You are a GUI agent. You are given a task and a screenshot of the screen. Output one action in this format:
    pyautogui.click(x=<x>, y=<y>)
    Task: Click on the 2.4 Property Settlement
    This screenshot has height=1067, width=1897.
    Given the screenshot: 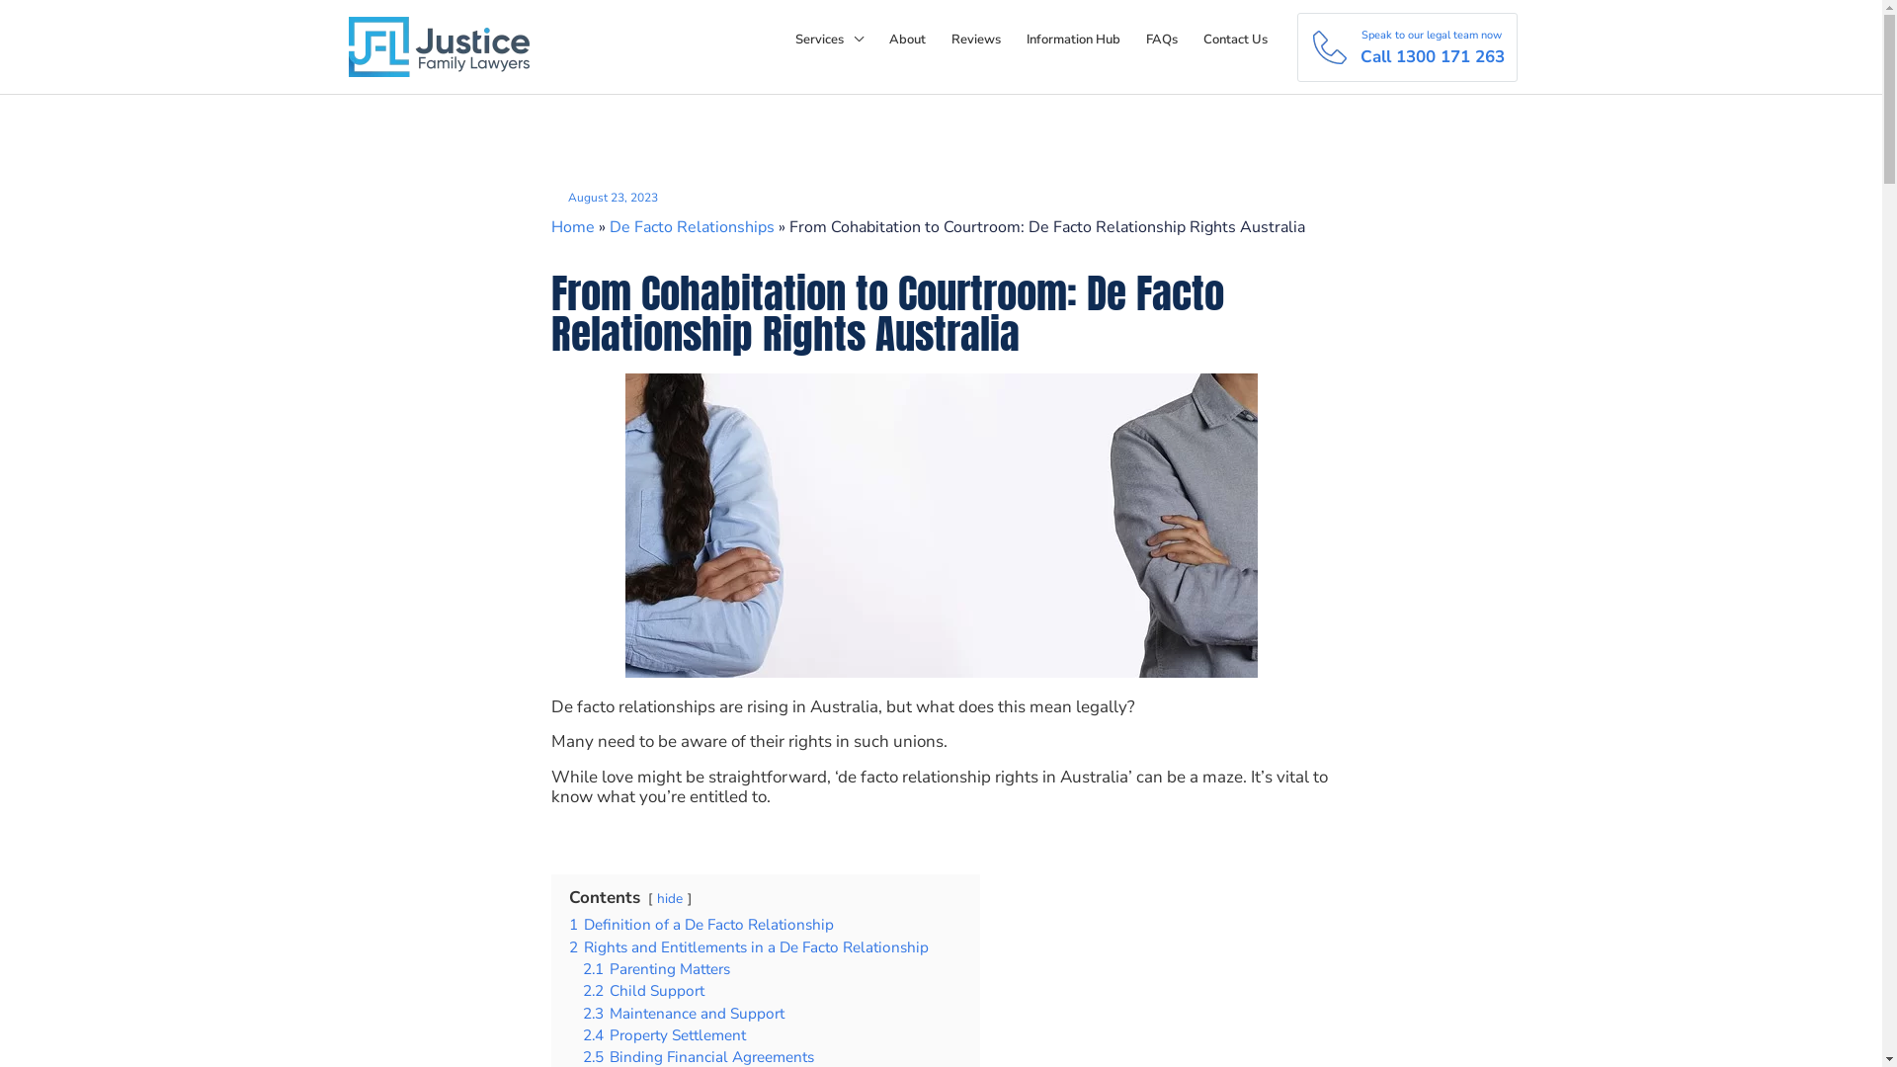 What is the action you would take?
    pyautogui.click(x=664, y=1035)
    